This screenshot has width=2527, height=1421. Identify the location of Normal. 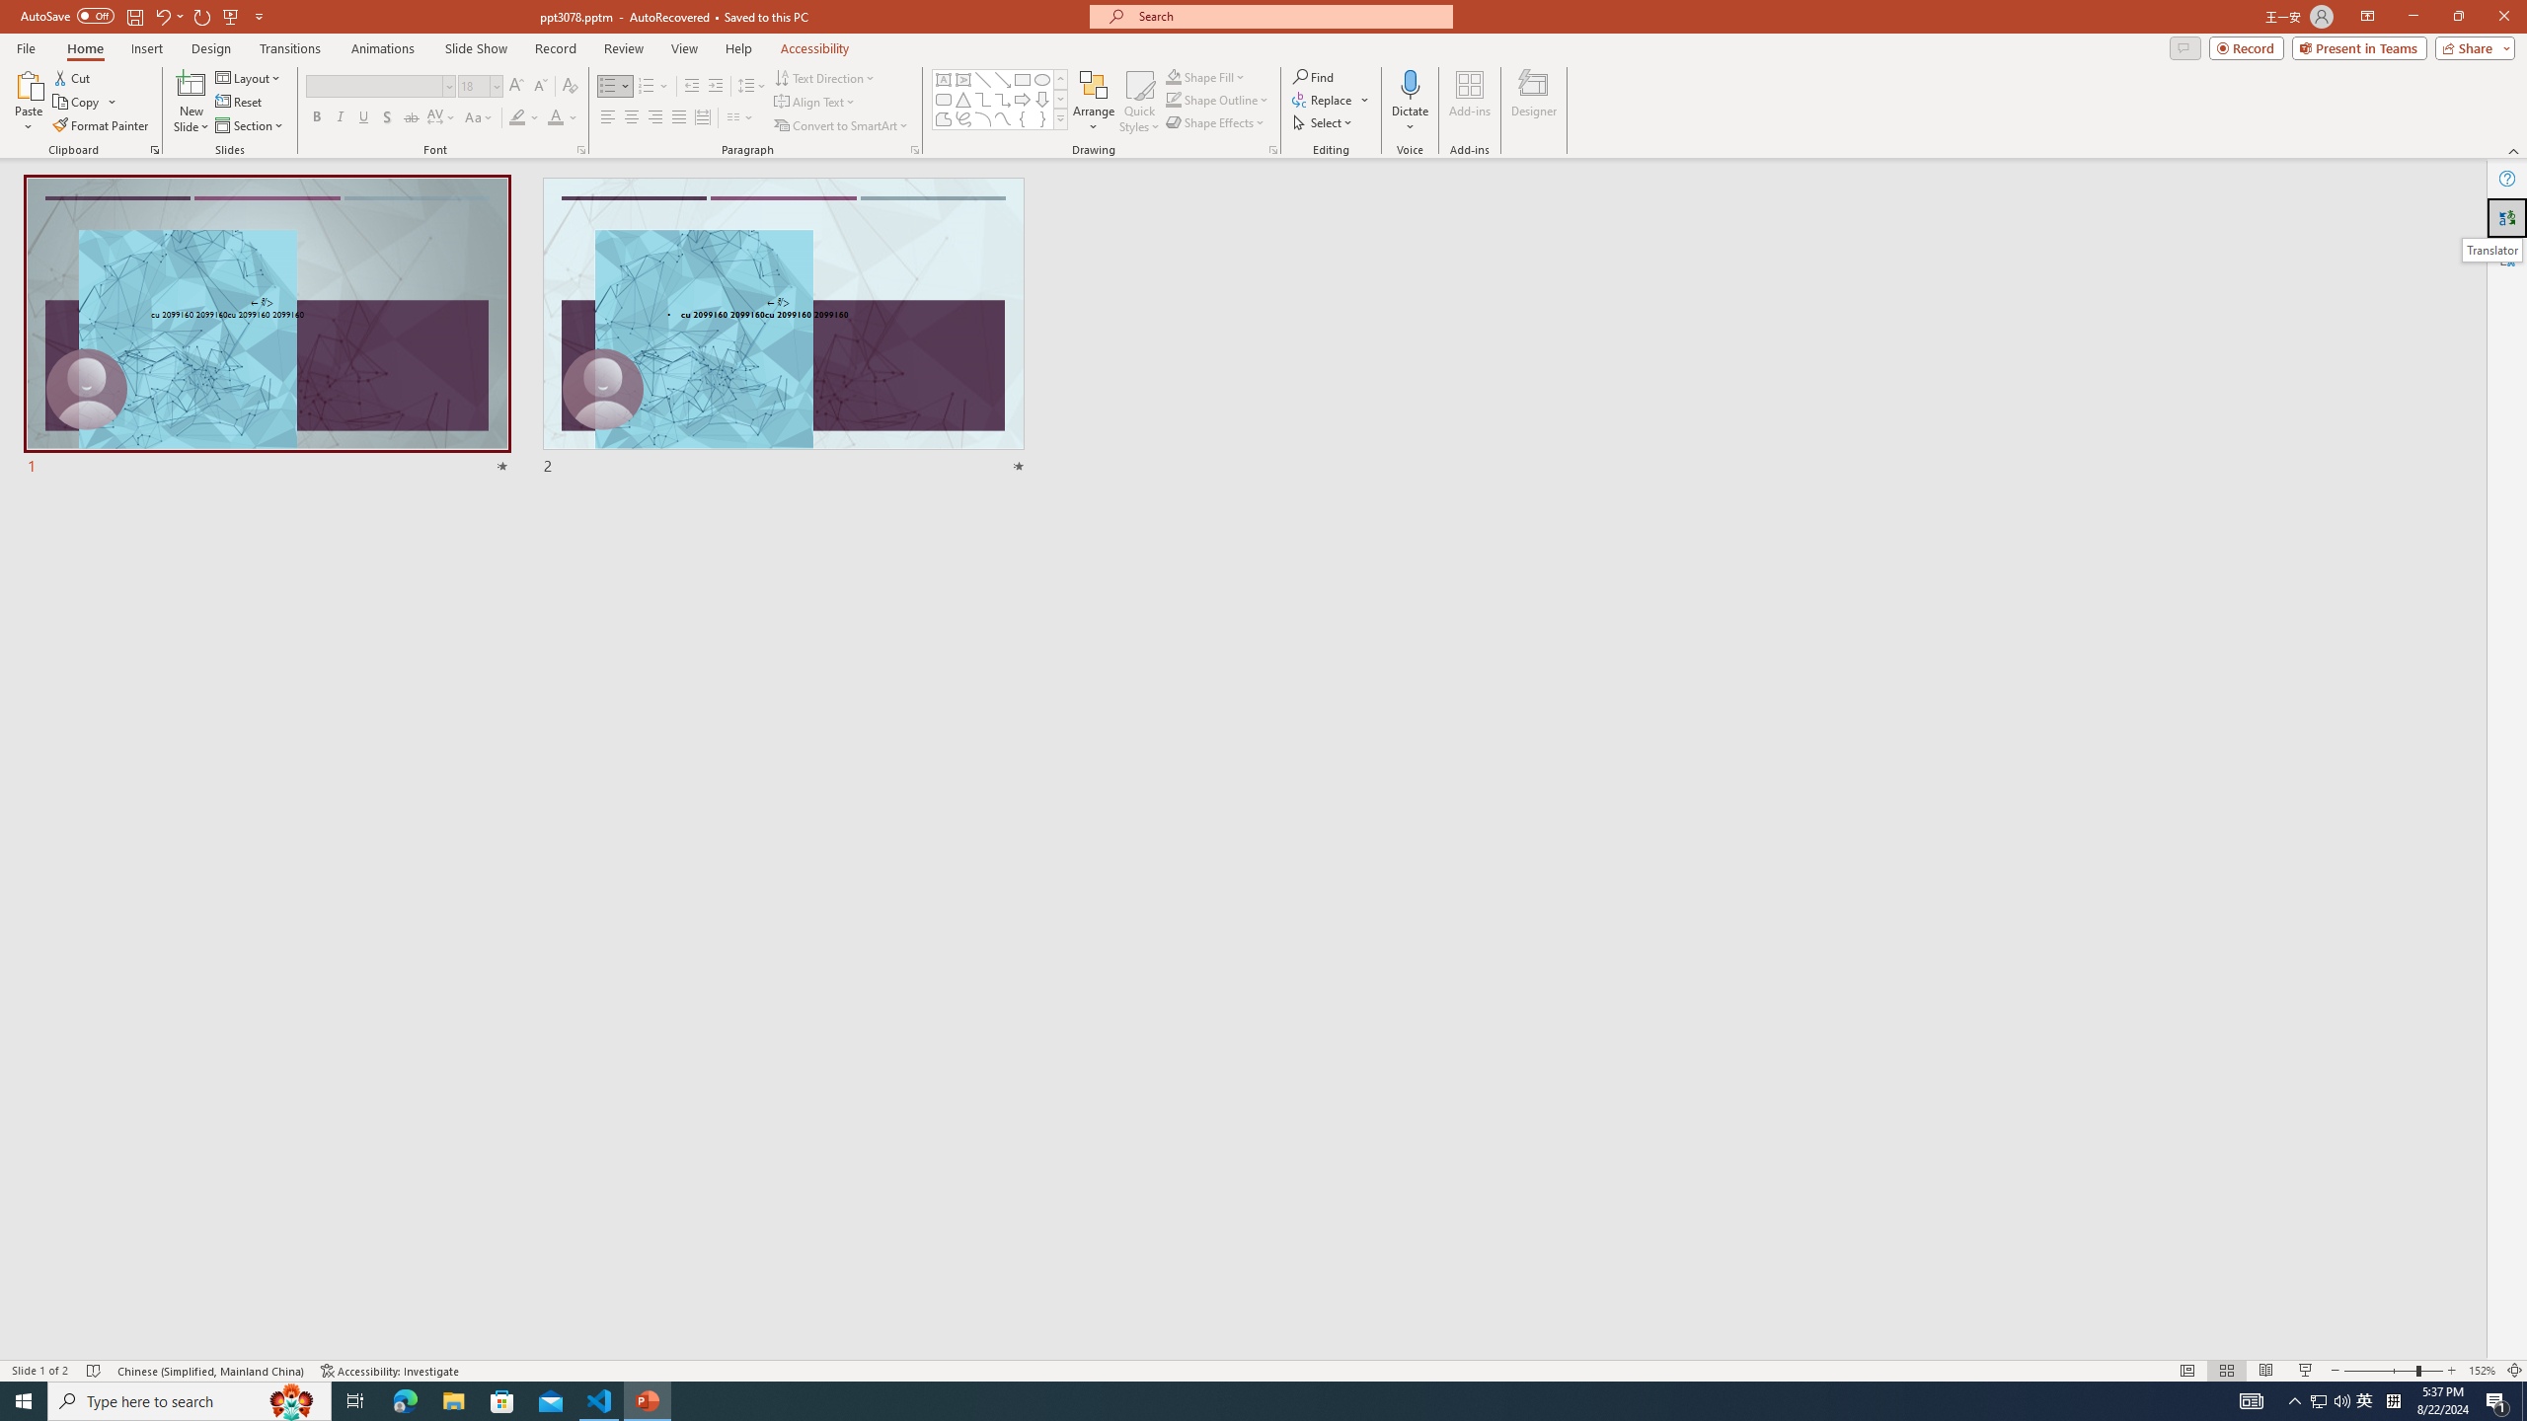
(2186, 1371).